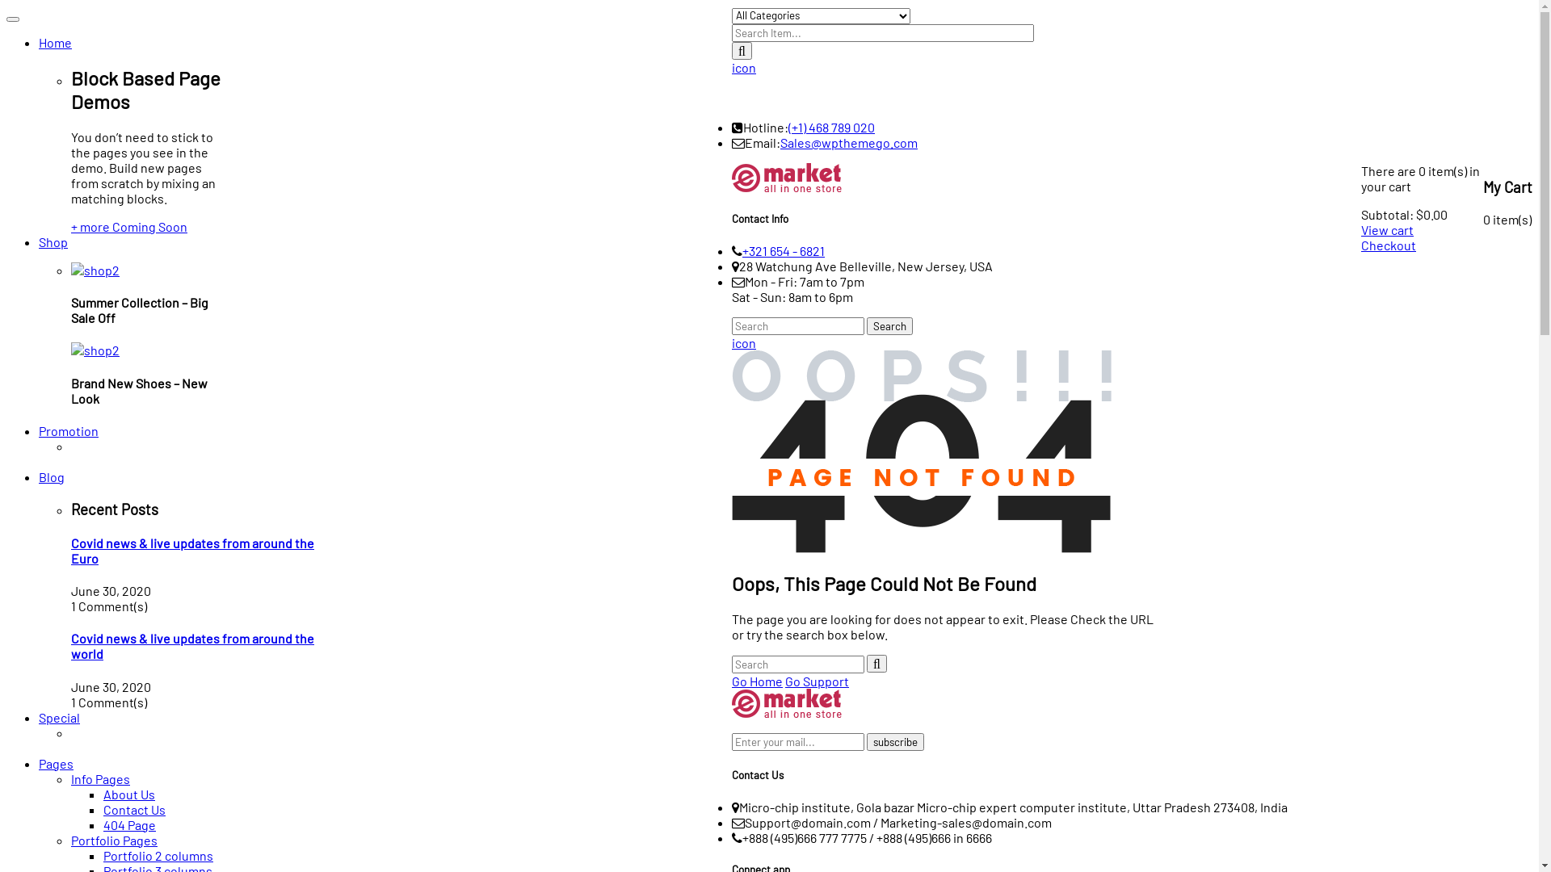 The height and width of the screenshot is (872, 1551). I want to click on icon, so click(744, 342).